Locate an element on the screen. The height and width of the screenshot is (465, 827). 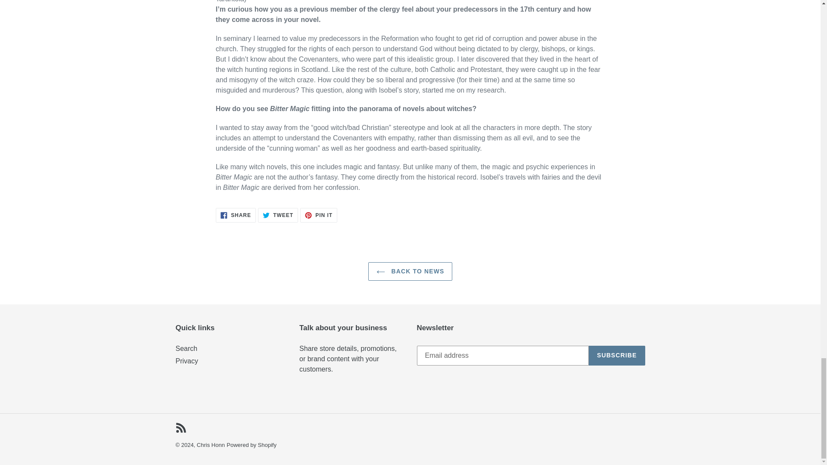
RSS is located at coordinates (278, 215).